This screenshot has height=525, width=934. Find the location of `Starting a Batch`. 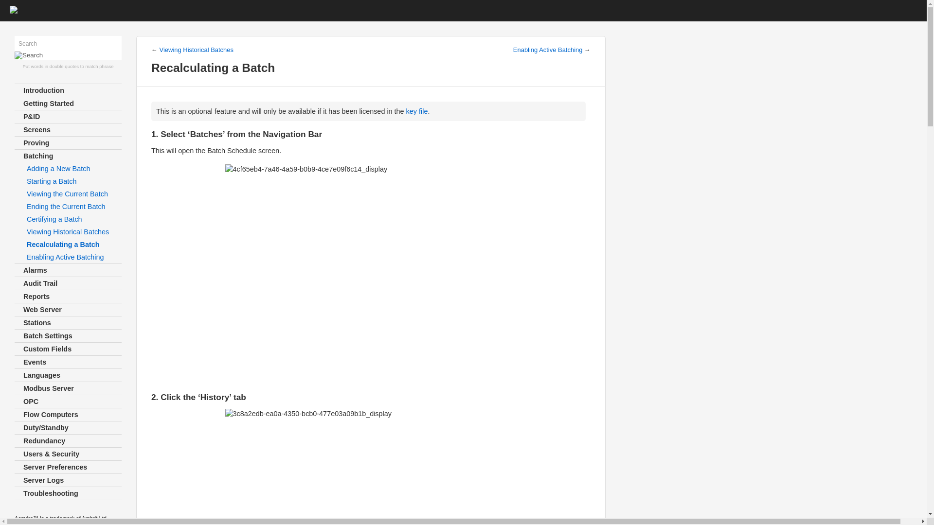

Starting a Batch is located at coordinates (68, 181).